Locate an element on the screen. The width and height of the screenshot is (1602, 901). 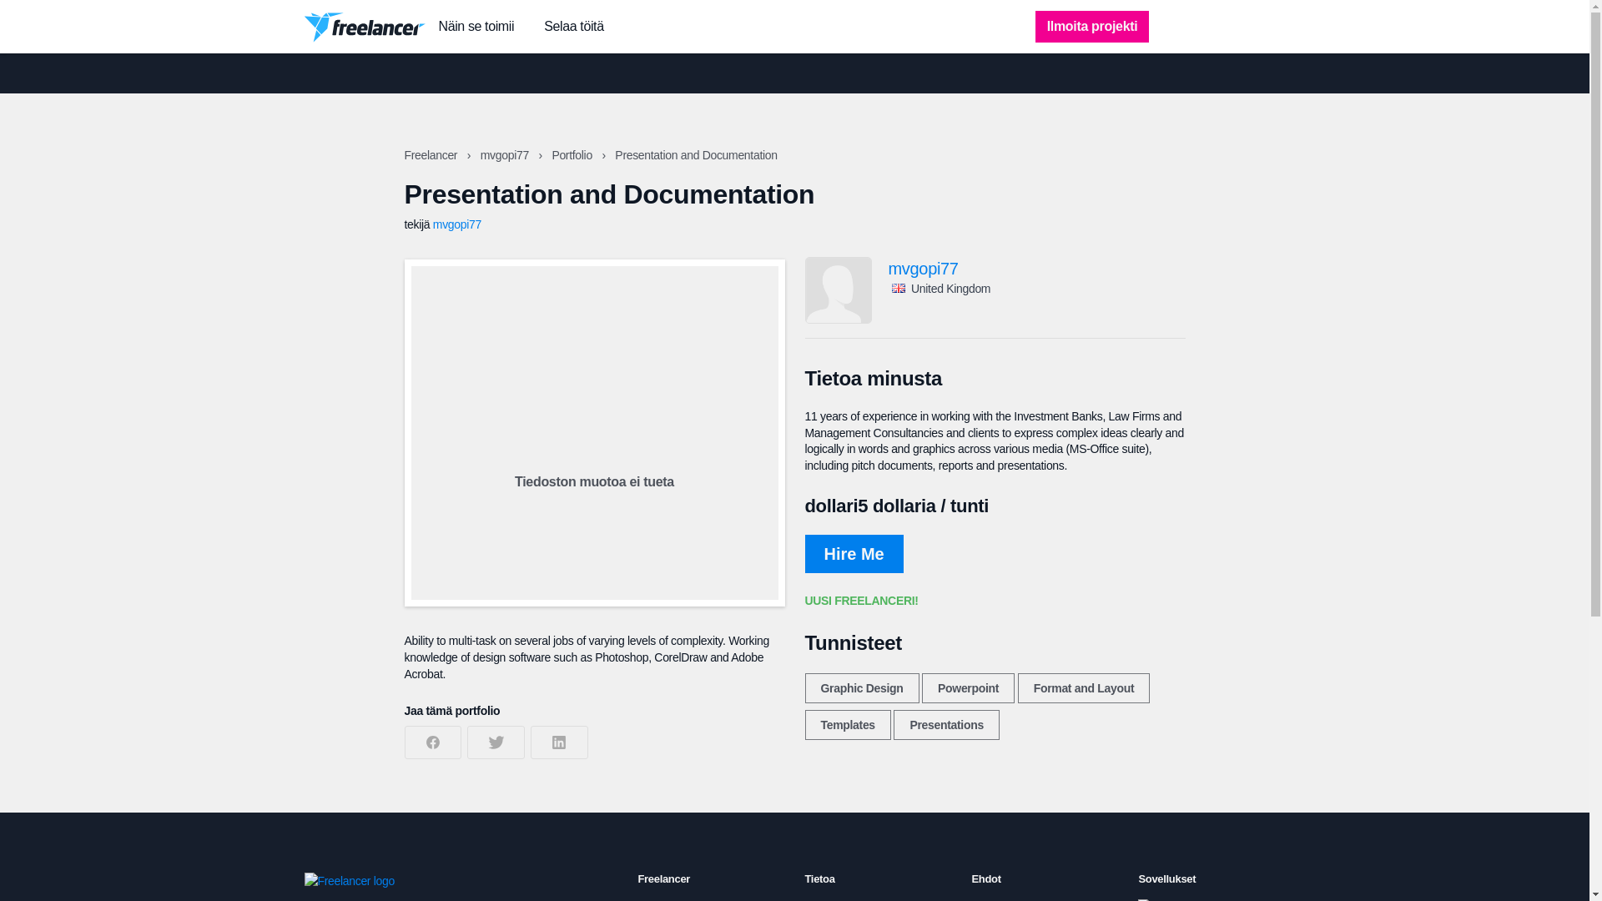
mvgopi77 is located at coordinates (1036, 269).